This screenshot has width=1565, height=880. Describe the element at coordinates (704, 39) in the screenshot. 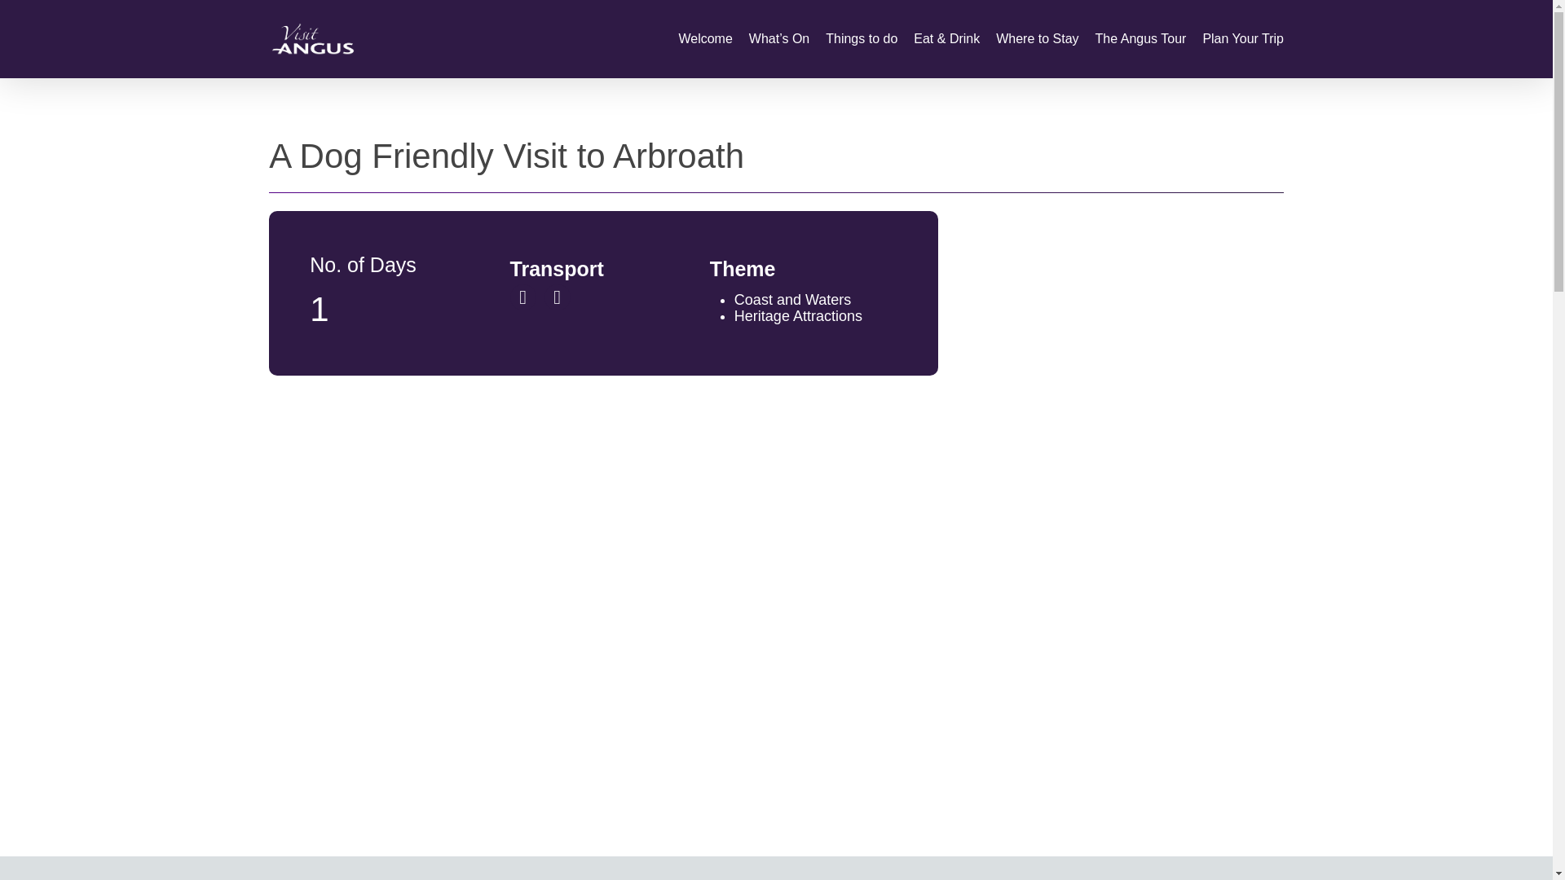

I see `Welcome` at that location.